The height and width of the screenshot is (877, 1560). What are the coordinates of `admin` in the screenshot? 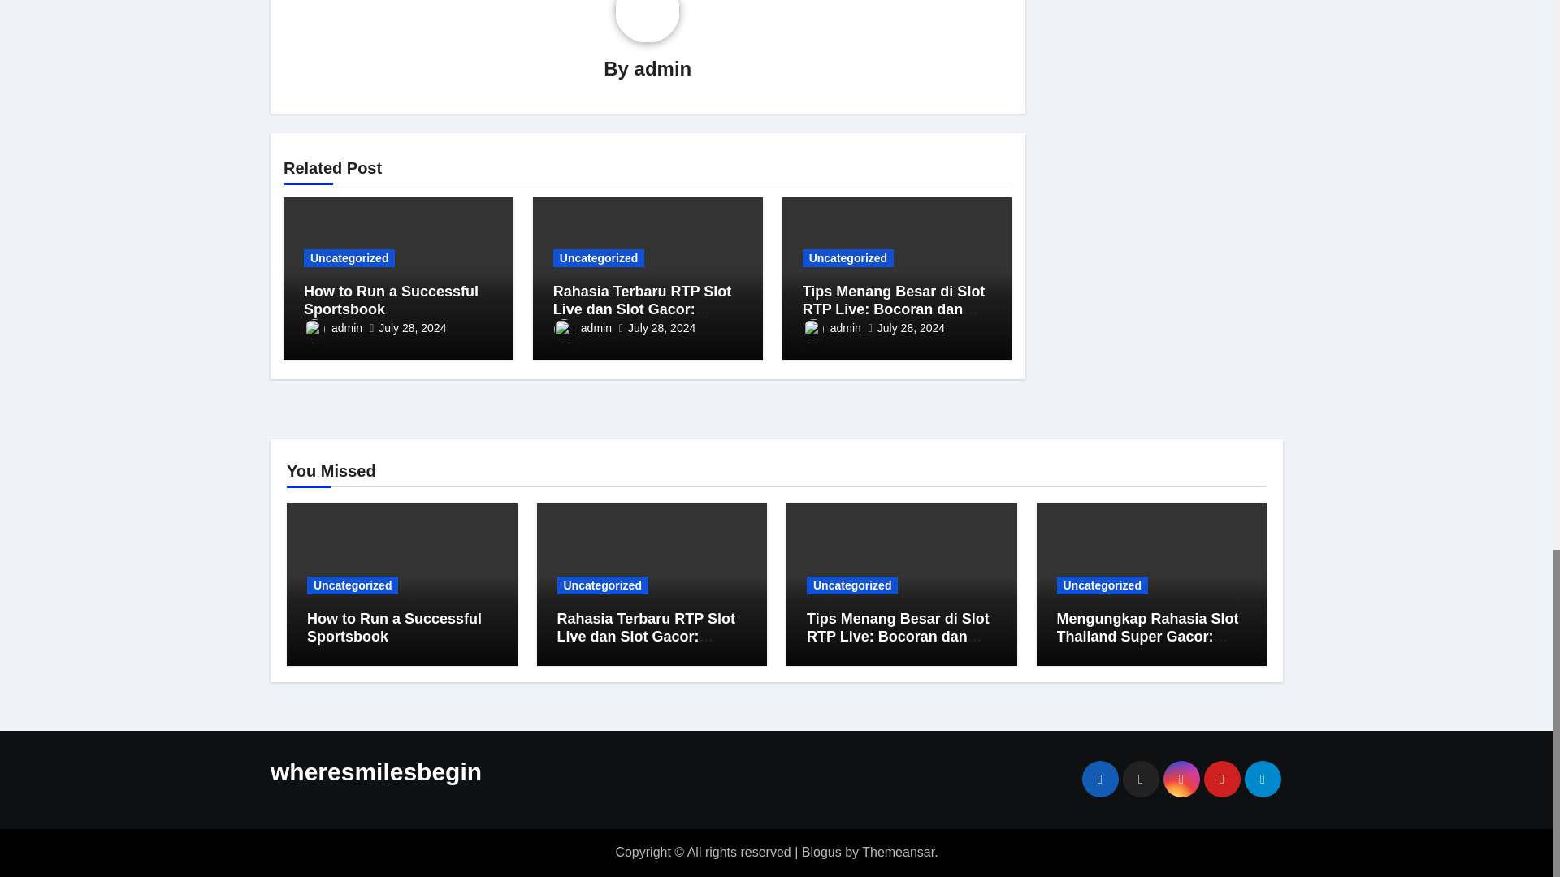 It's located at (333, 328).